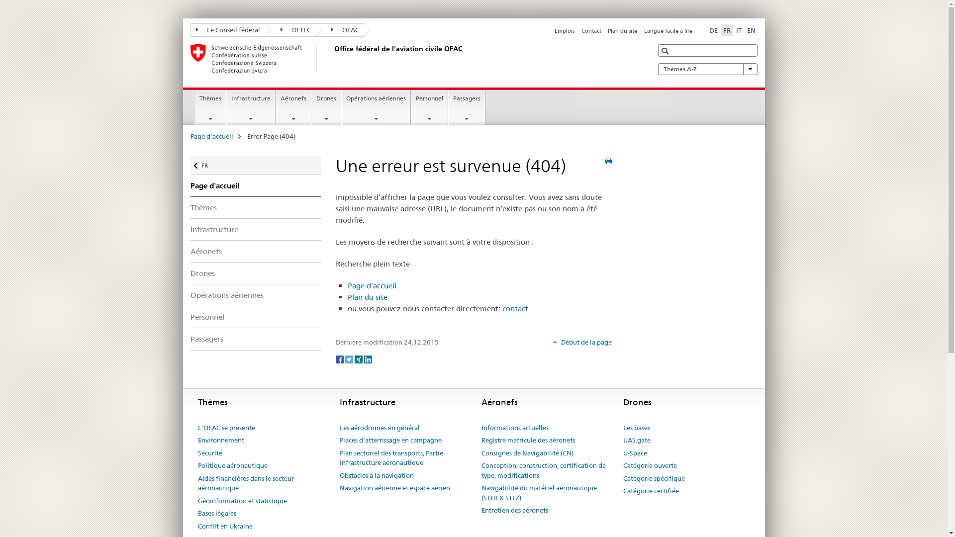 The width and height of the screenshot is (955, 537). Describe the element at coordinates (751, 30) in the screenshot. I see `EN` at that location.